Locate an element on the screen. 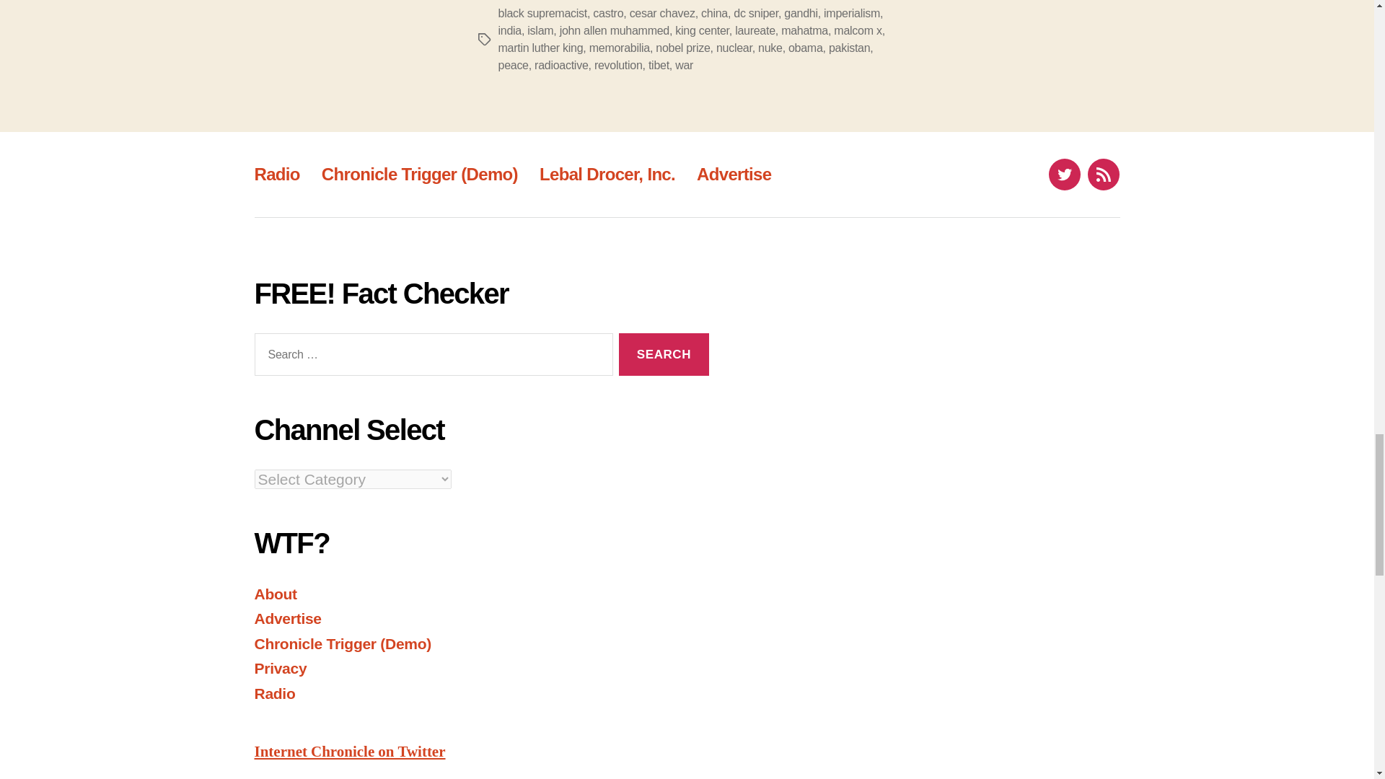 This screenshot has width=1385, height=779. cesar chavez is located at coordinates (662, 13).